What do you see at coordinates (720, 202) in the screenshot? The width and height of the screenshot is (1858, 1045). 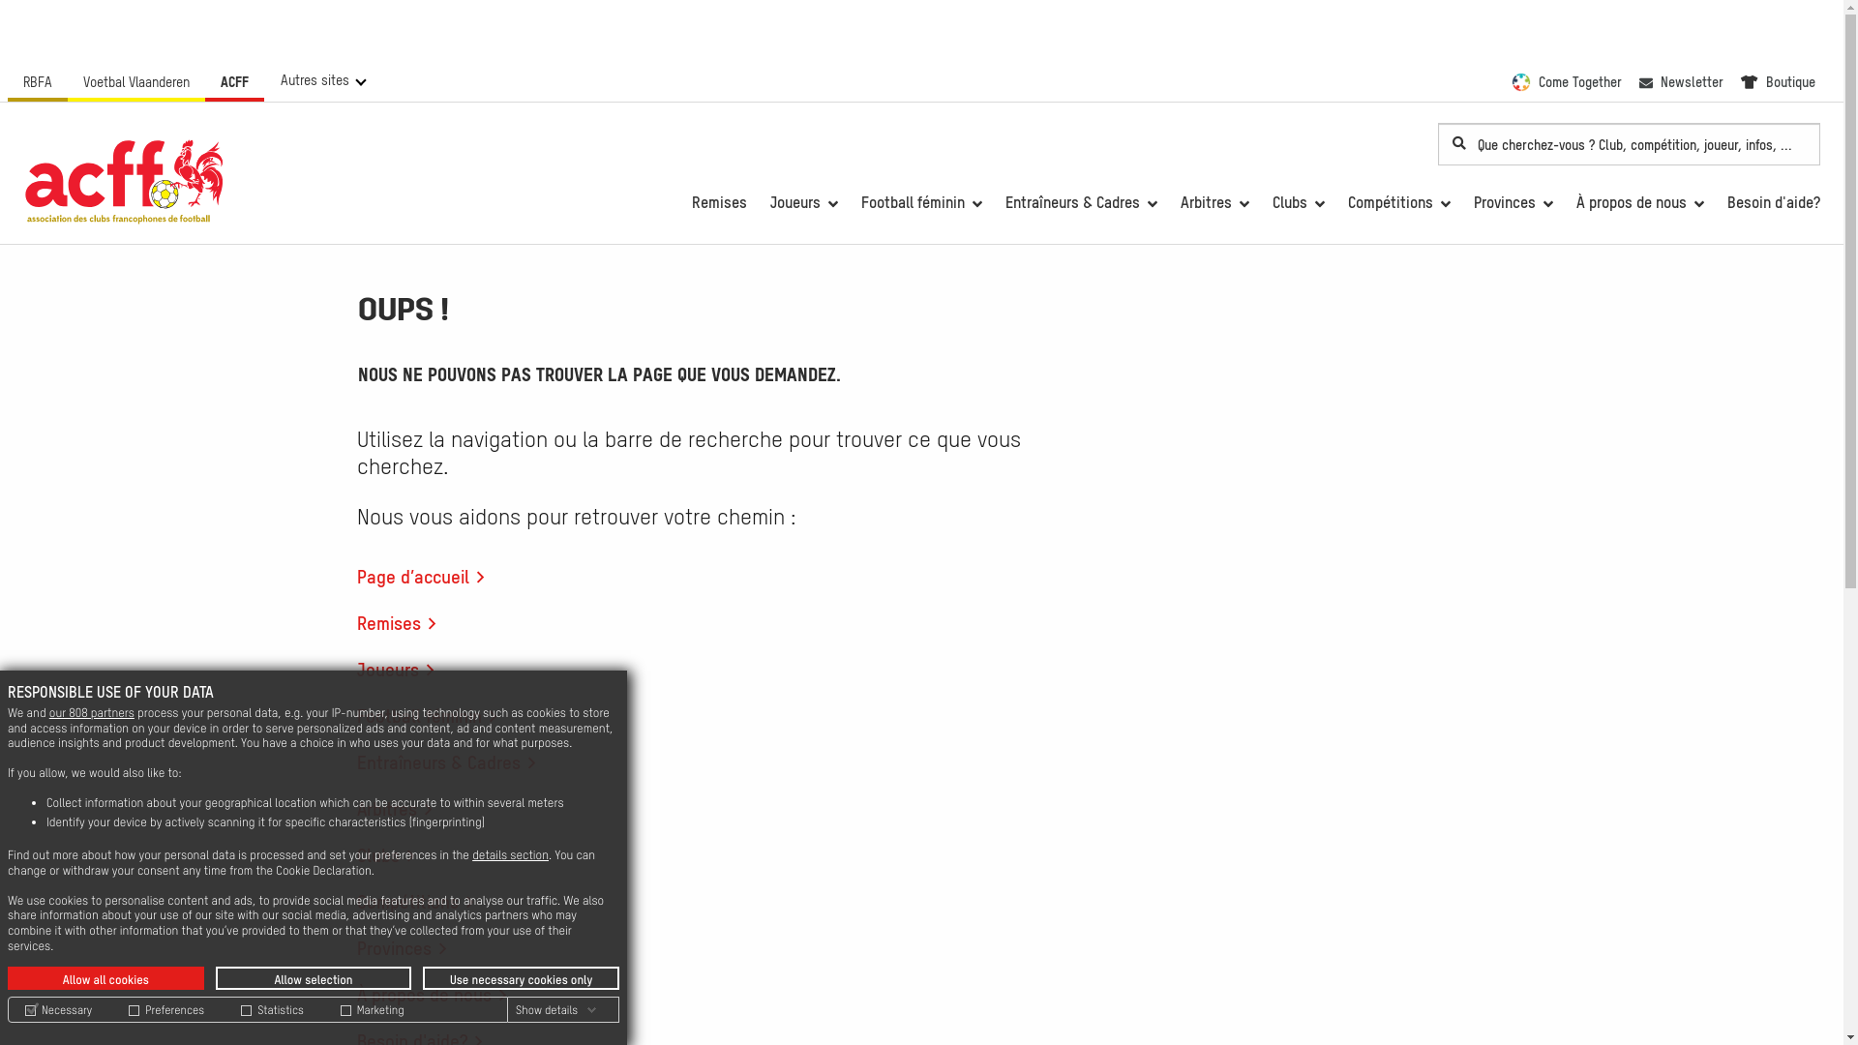 I see `Remises` at bounding box center [720, 202].